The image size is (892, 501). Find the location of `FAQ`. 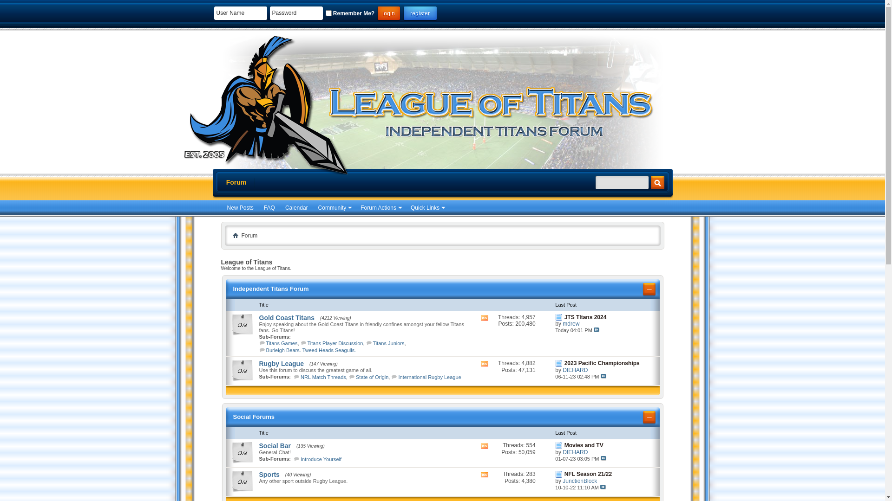

FAQ is located at coordinates (269, 208).